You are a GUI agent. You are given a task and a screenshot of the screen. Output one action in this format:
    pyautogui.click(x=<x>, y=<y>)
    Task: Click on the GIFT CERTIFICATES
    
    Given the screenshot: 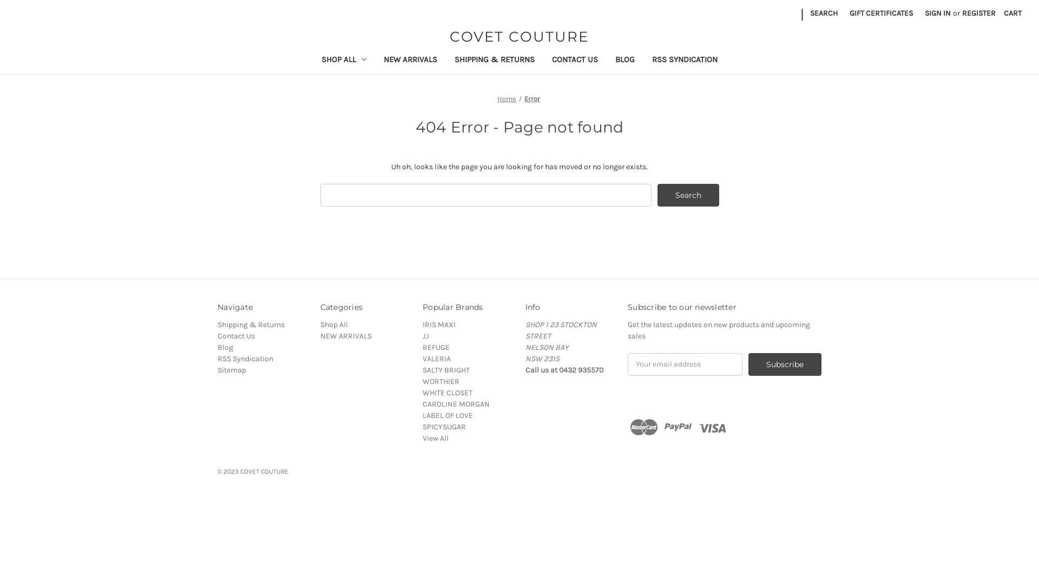 What is the action you would take?
    pyautogui.click(x=881, y=13)
    